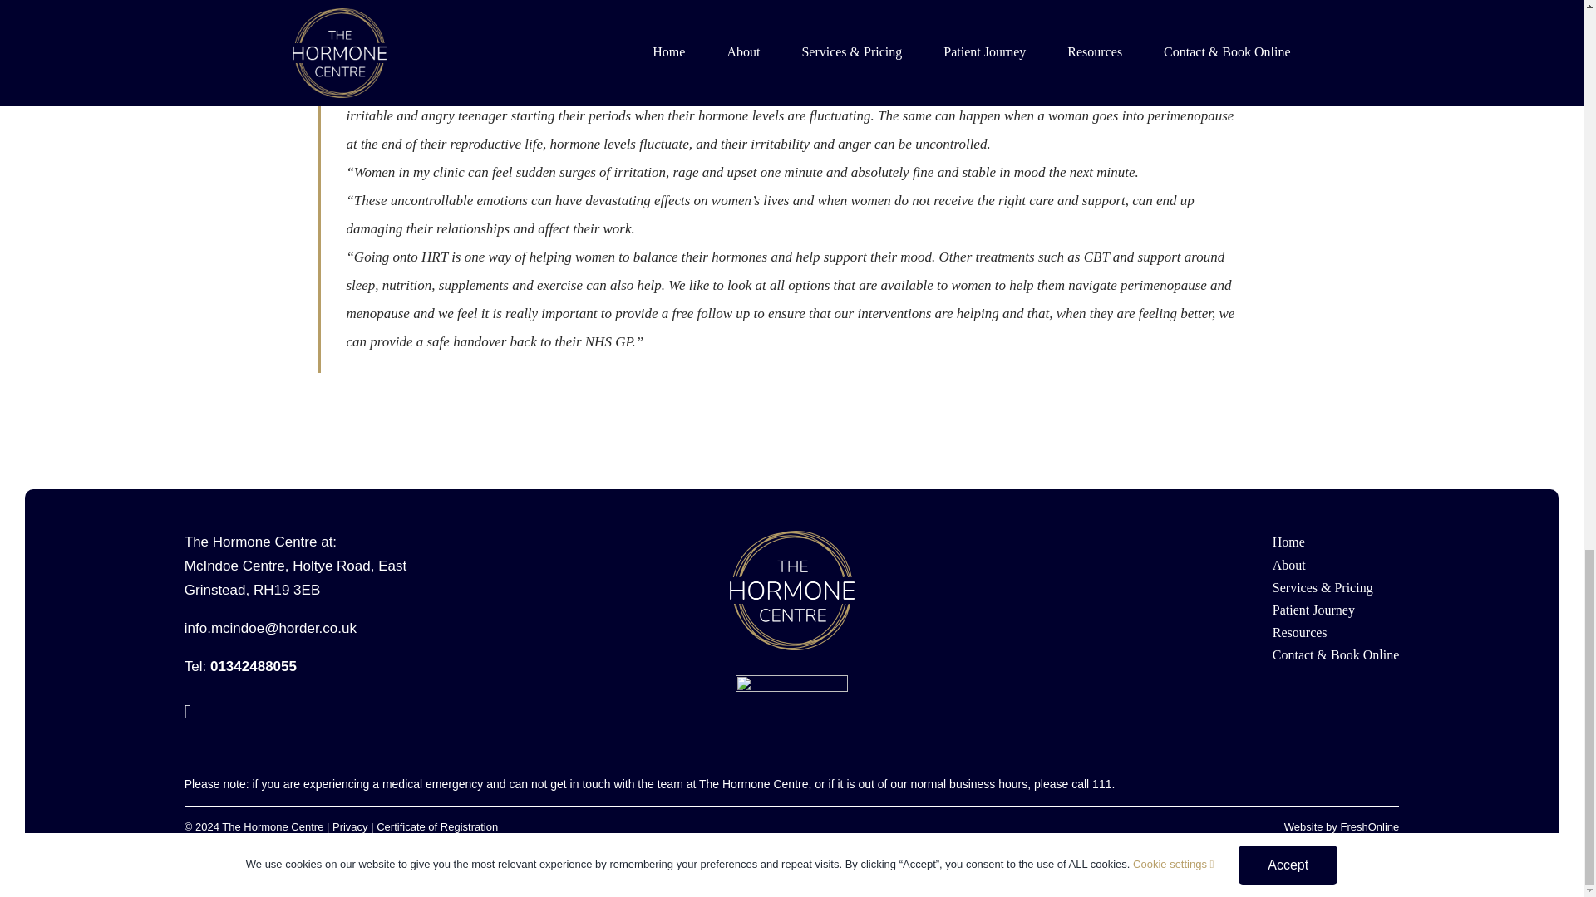  What do you see at coordinates (1370, 827) in the screenshot?
I see `FreshOnline` at bounding box center [1370, 827].